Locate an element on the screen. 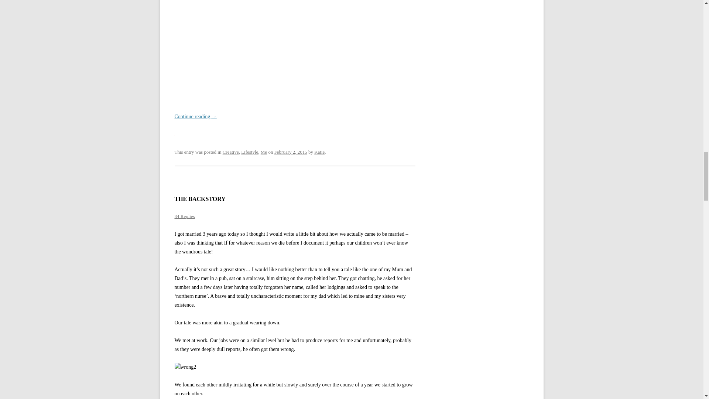 Image resolution: width=709 pixels, height=399 pixels. 8:17 pm is located at coordinates (291, 152).